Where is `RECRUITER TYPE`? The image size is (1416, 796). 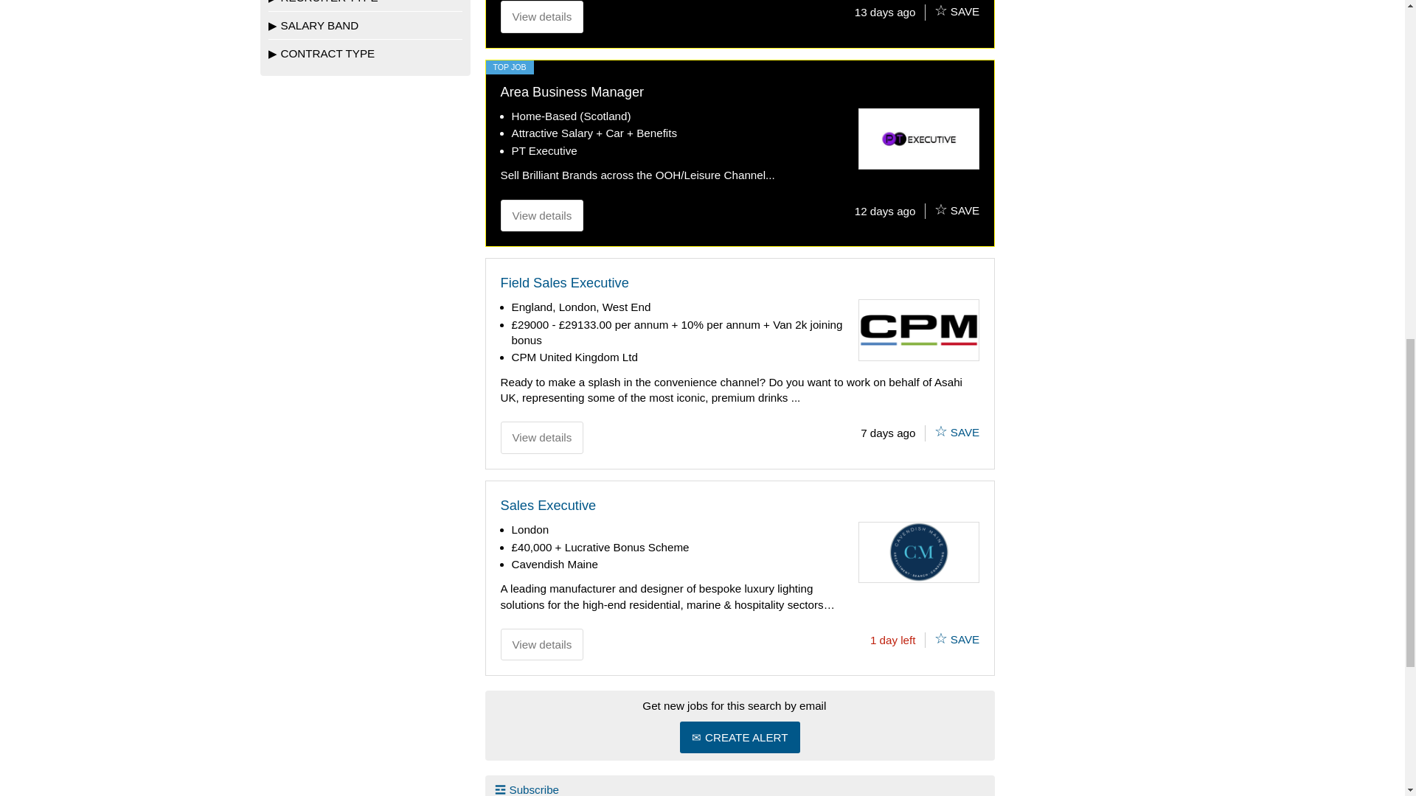 RECRUITER TYPE is located at coordinates (366, 6).